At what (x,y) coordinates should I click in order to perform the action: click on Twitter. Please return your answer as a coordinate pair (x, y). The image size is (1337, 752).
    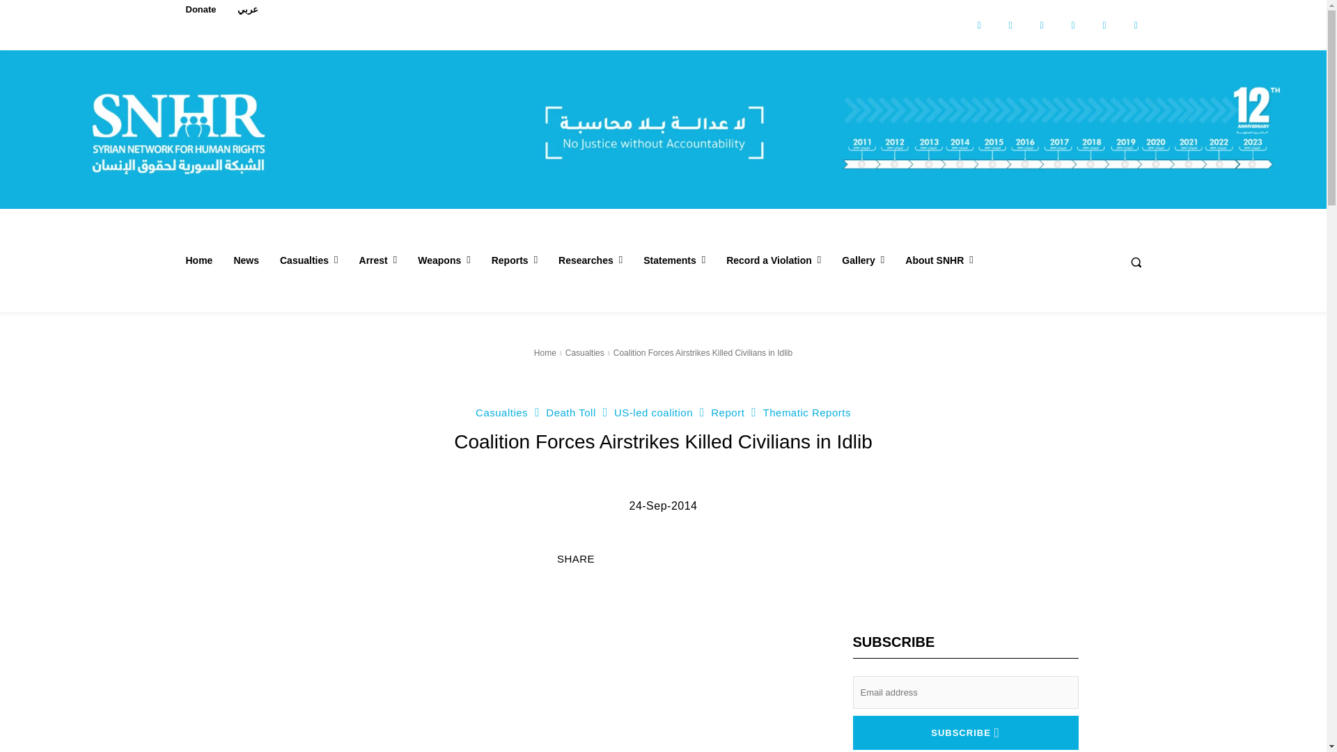
    Looking at the image, I should click on (1104, 24).